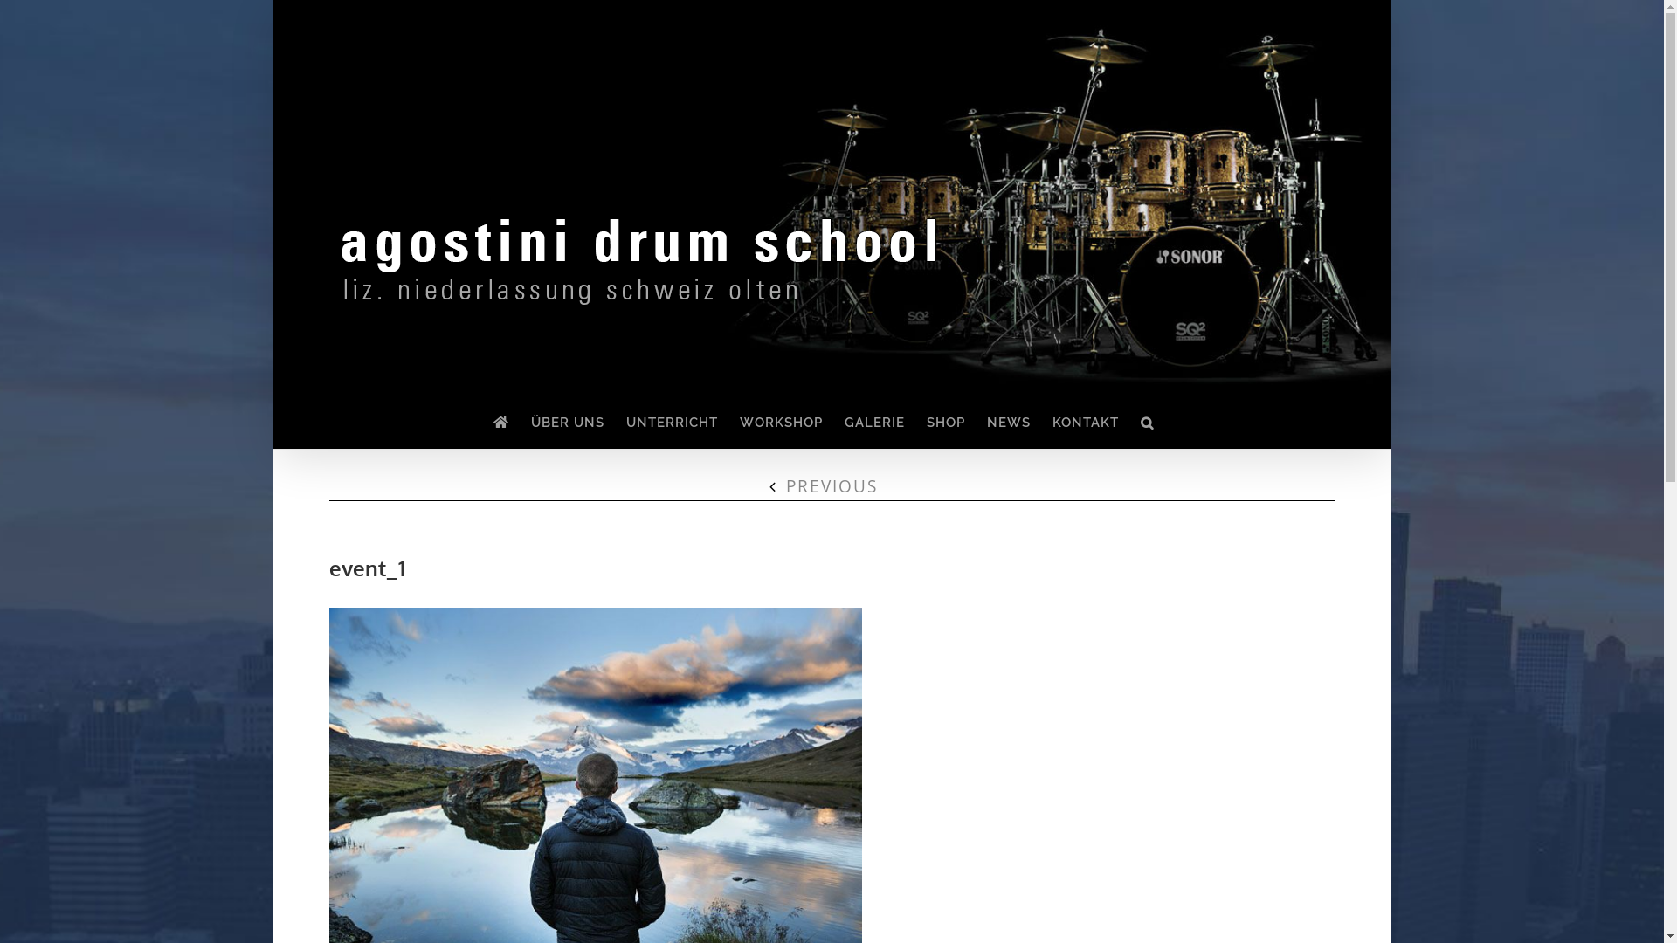  Describe the element at coordinates (1148, 423) in the screenshot. I see `Search` at that location.